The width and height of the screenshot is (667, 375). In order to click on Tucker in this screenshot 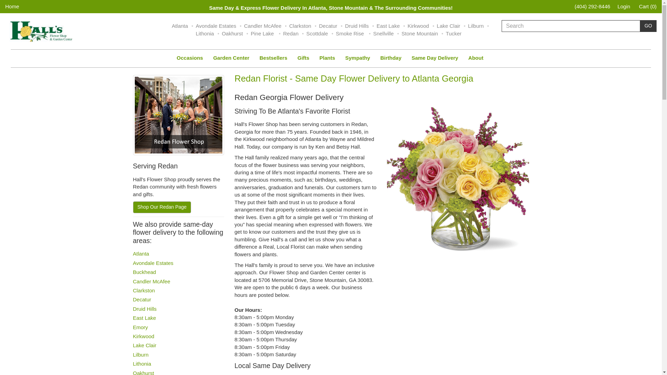, I will do `click(453, 33)`.